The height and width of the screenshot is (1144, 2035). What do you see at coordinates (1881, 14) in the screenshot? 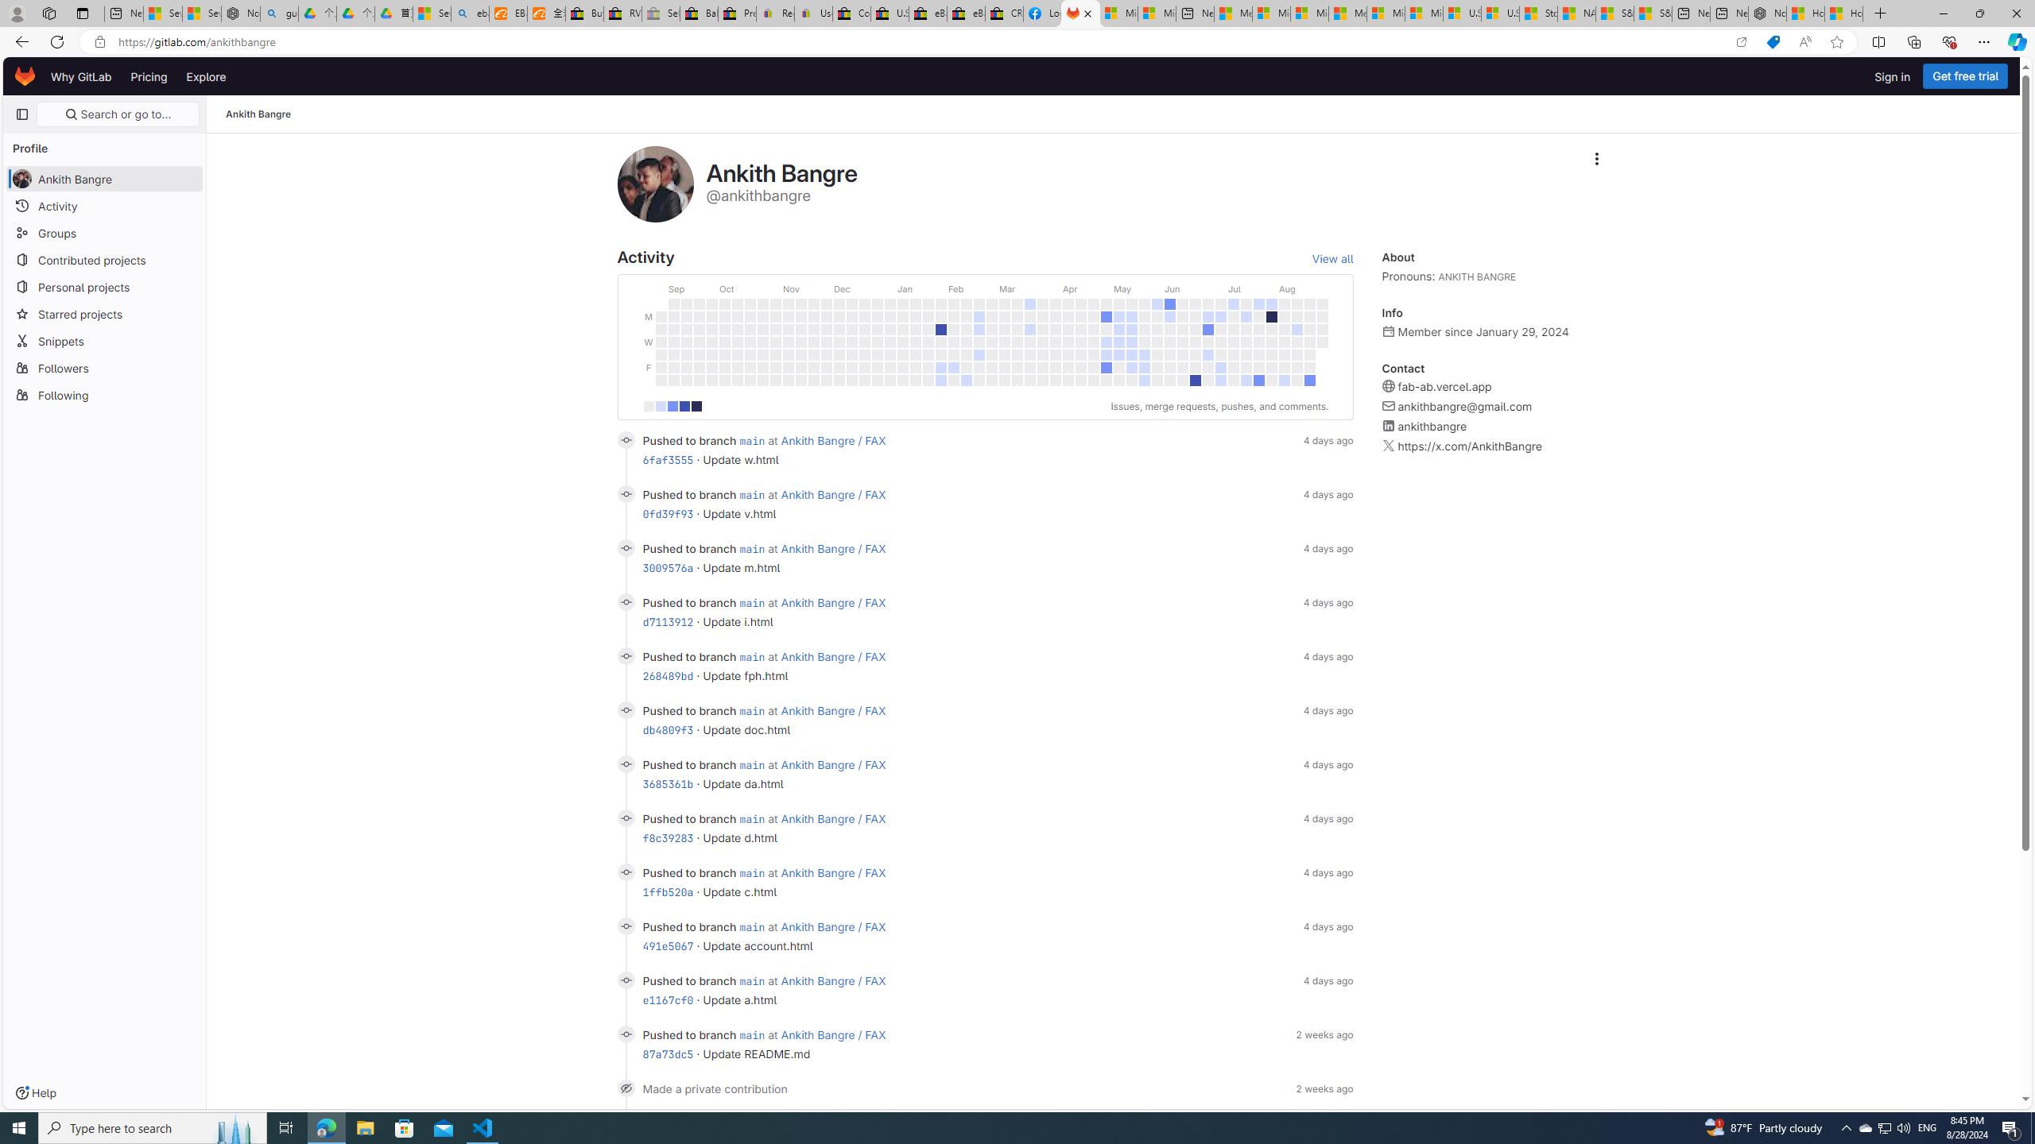
I see `New Tab` at bounding box center [1881, 14].